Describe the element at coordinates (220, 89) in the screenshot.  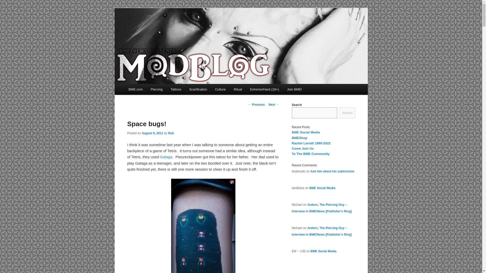
I see `Culture` at that location.